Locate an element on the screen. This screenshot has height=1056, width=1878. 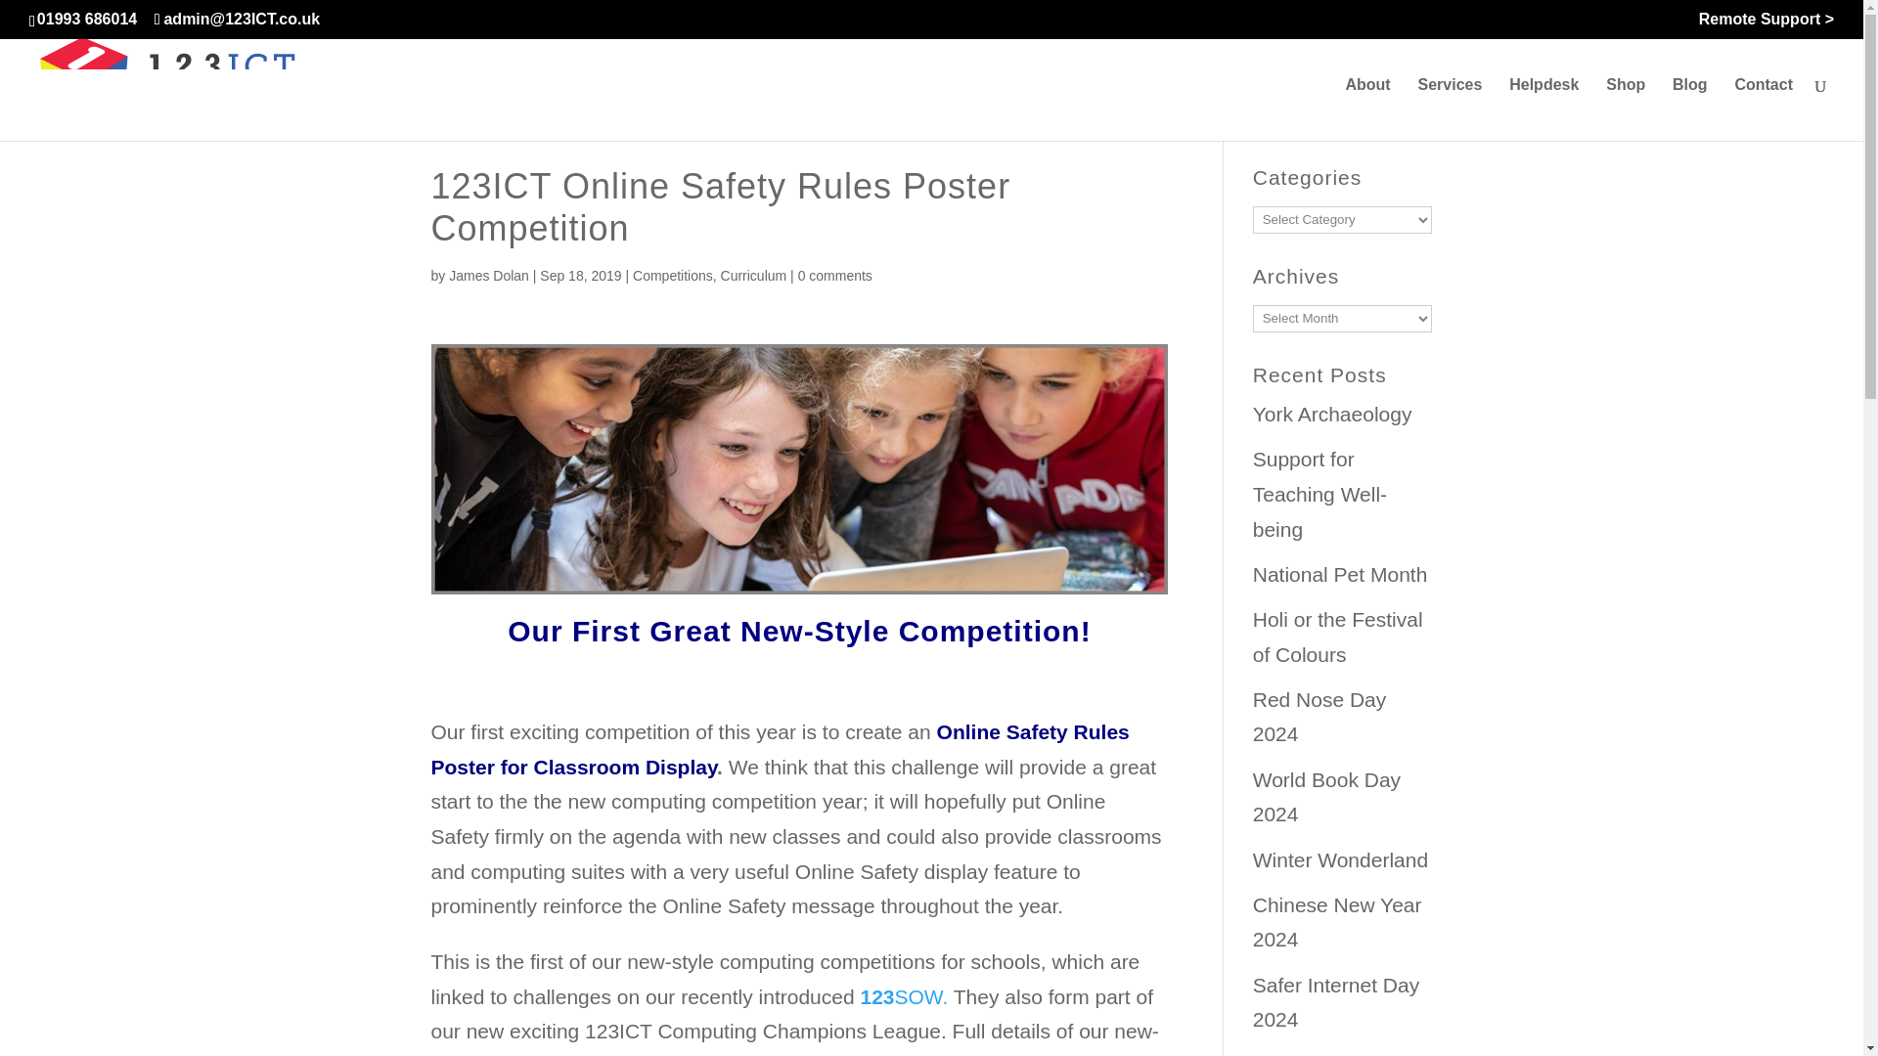
Support for Teaching Well-being is located at coordinates (1319, 493).